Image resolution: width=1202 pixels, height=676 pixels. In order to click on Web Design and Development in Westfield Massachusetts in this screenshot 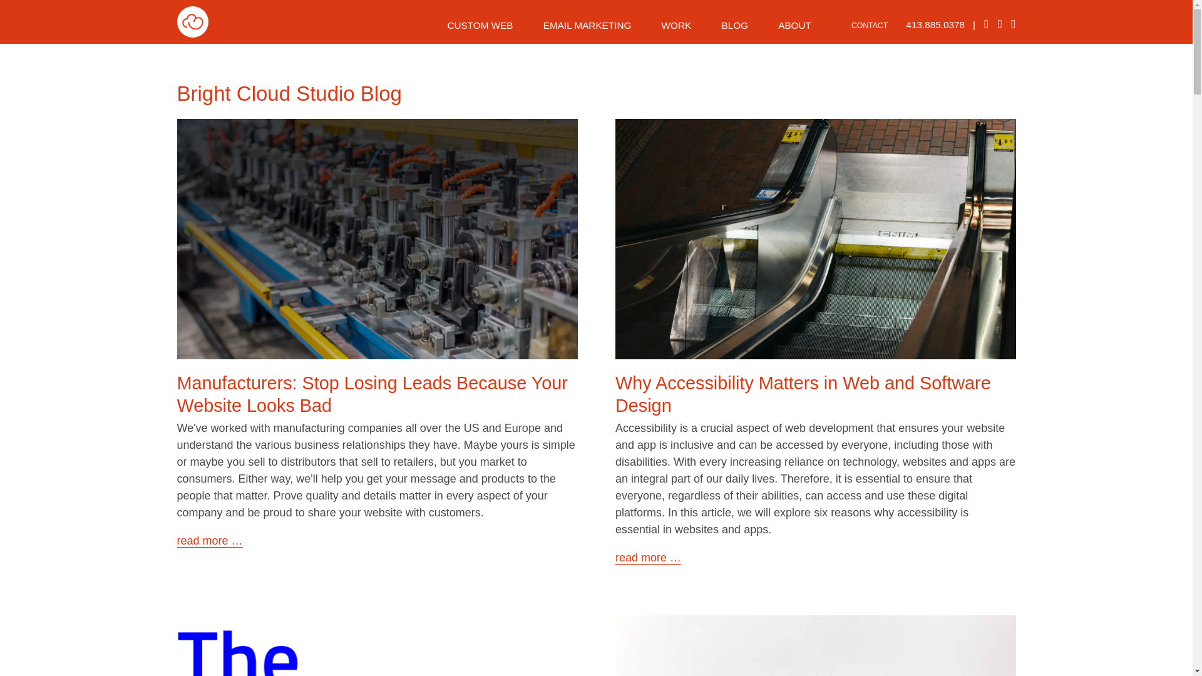, I will do `click(480, 24)`.